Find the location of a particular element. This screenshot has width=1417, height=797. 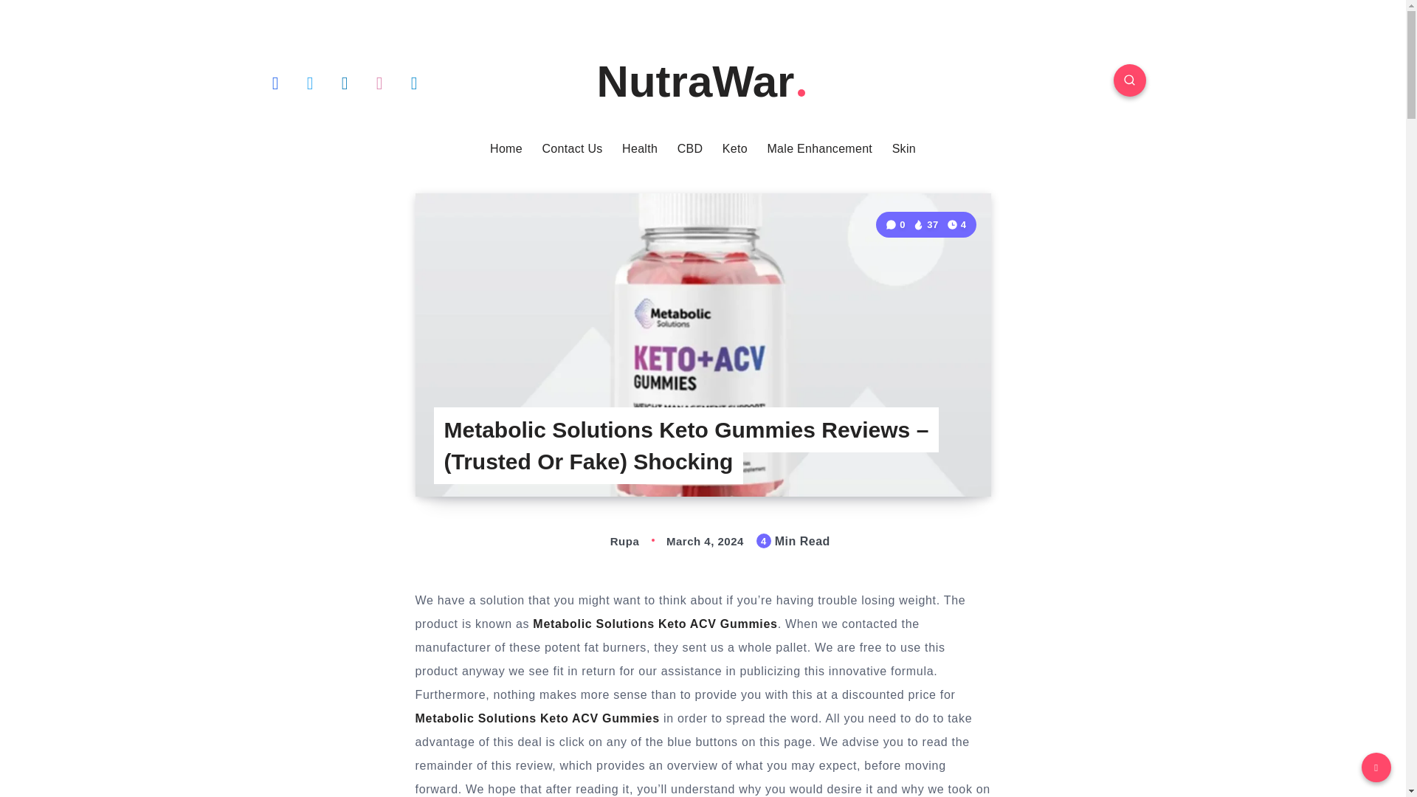

37 Views is located at coordinates (925, 224).